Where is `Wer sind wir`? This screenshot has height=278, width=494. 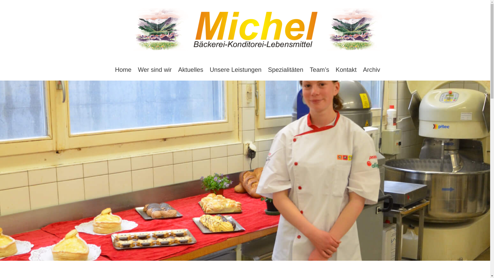 Wer sind wir is located at coordinates (155, 70).